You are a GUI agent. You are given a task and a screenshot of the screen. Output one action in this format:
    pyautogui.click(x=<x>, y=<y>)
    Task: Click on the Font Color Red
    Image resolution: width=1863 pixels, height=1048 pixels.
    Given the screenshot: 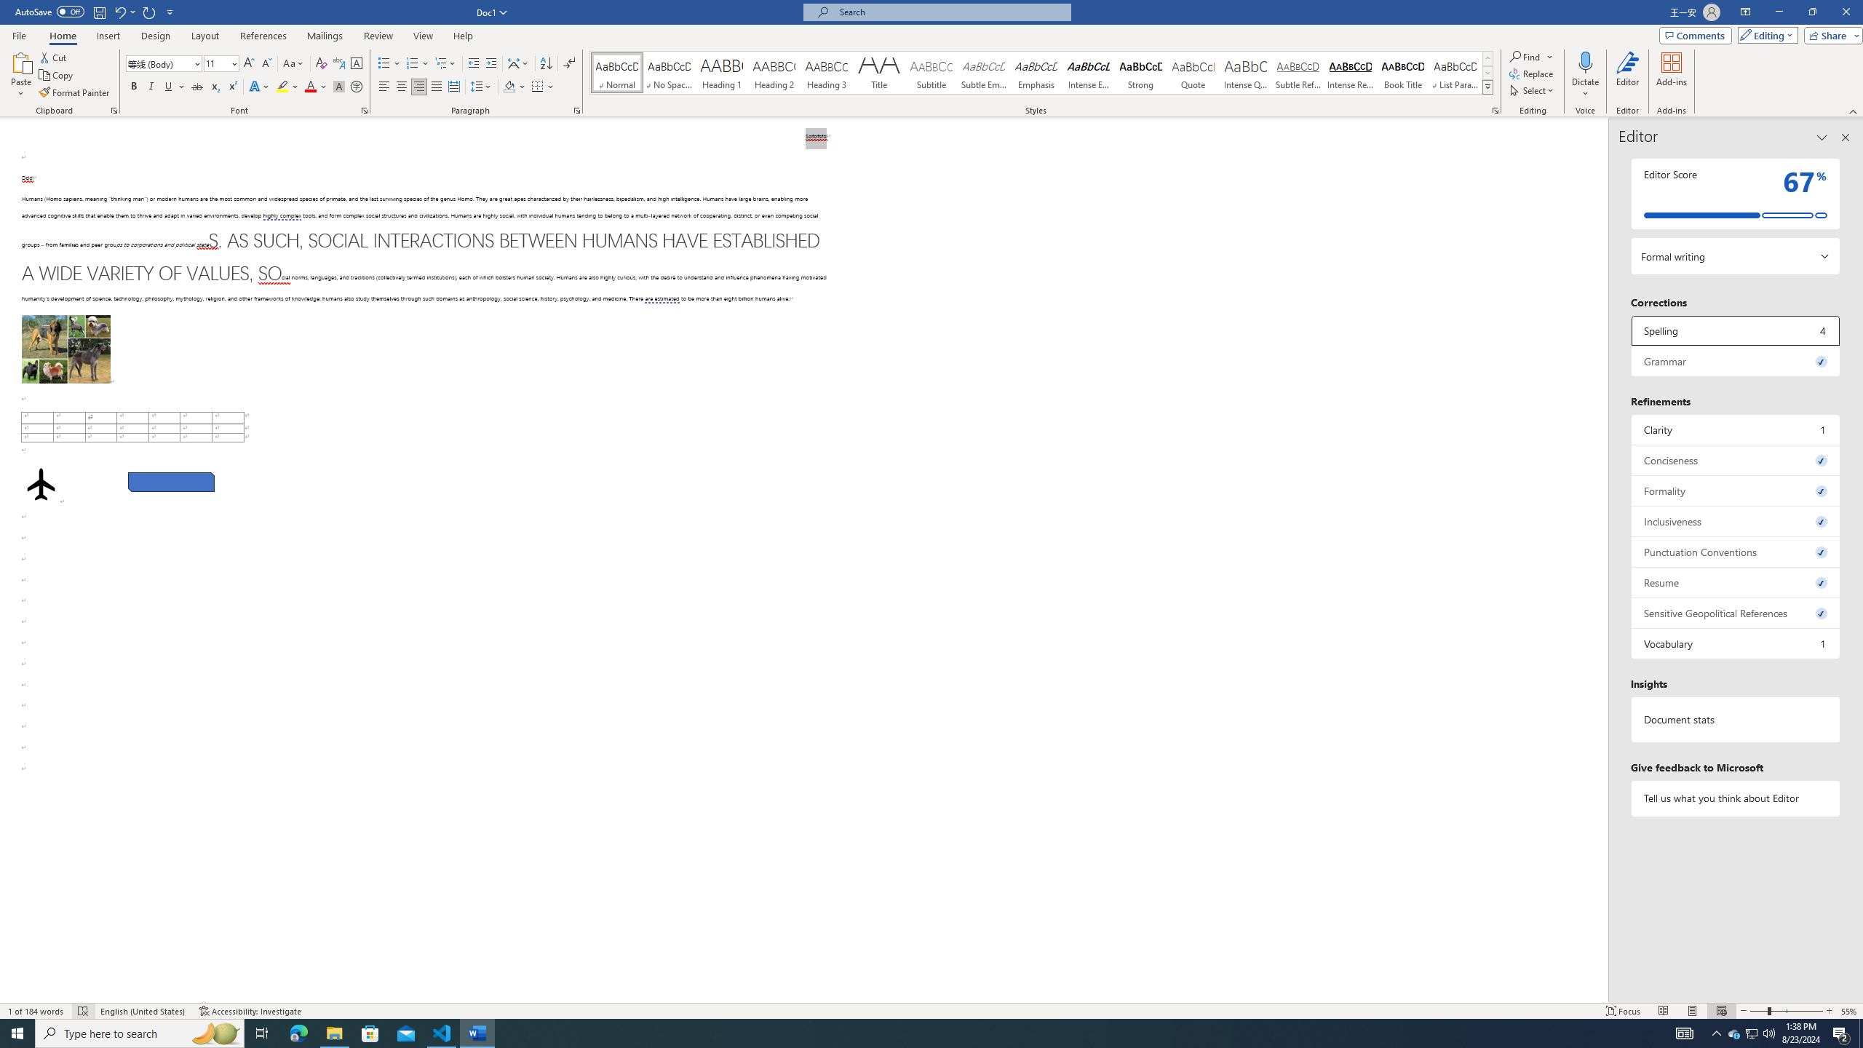 What is the action you would take?
    pyautogui.click(x=310, y=87)
    